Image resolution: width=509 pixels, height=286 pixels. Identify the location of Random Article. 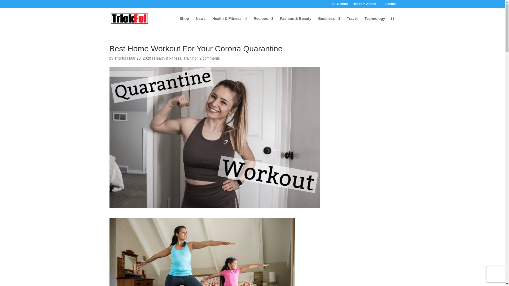
(364, 5).